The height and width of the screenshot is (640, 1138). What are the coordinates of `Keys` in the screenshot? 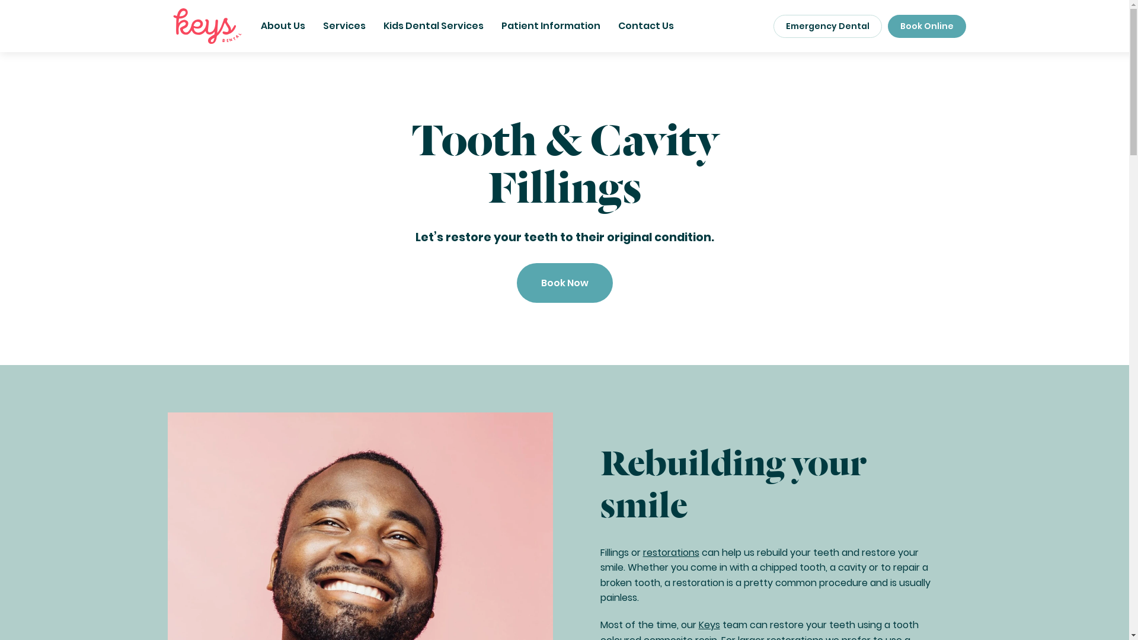 It's located at (709, 625).